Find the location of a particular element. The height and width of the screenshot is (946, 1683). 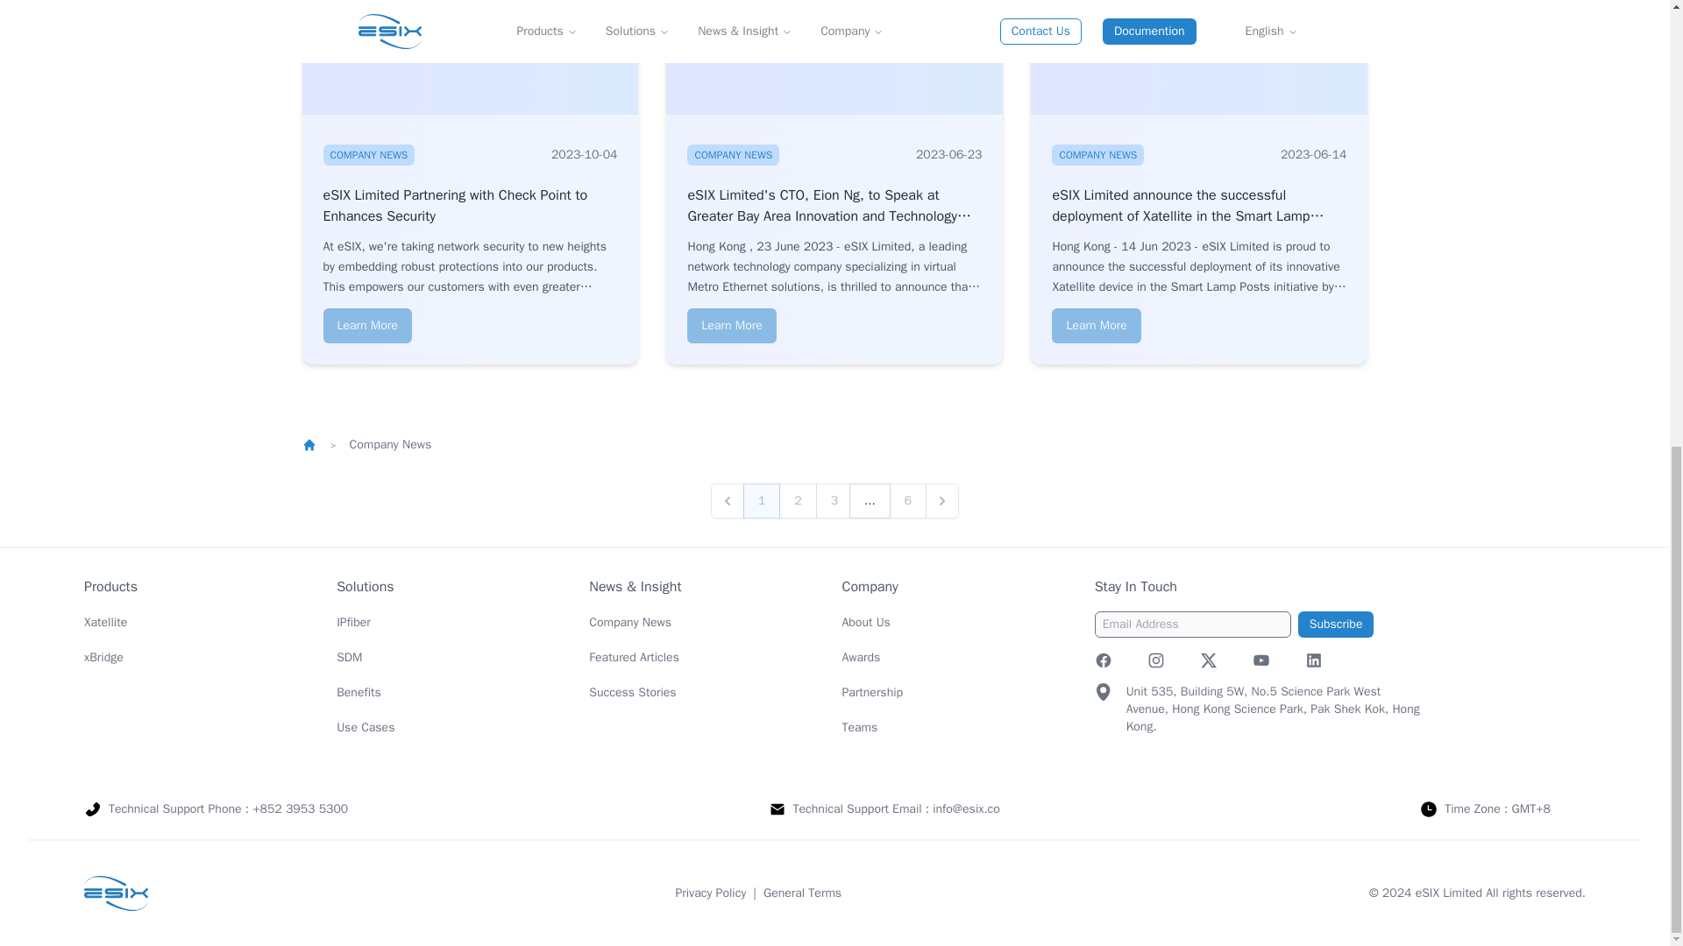

1 is located at coordinates (762, 499).